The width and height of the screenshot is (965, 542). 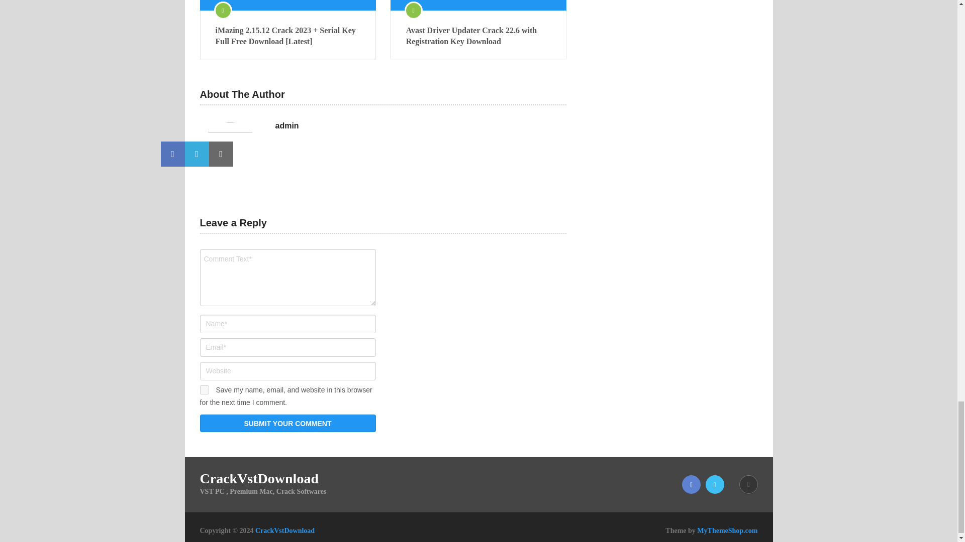 I want to click on Submit Your Comment, so click(x=287, y=423).